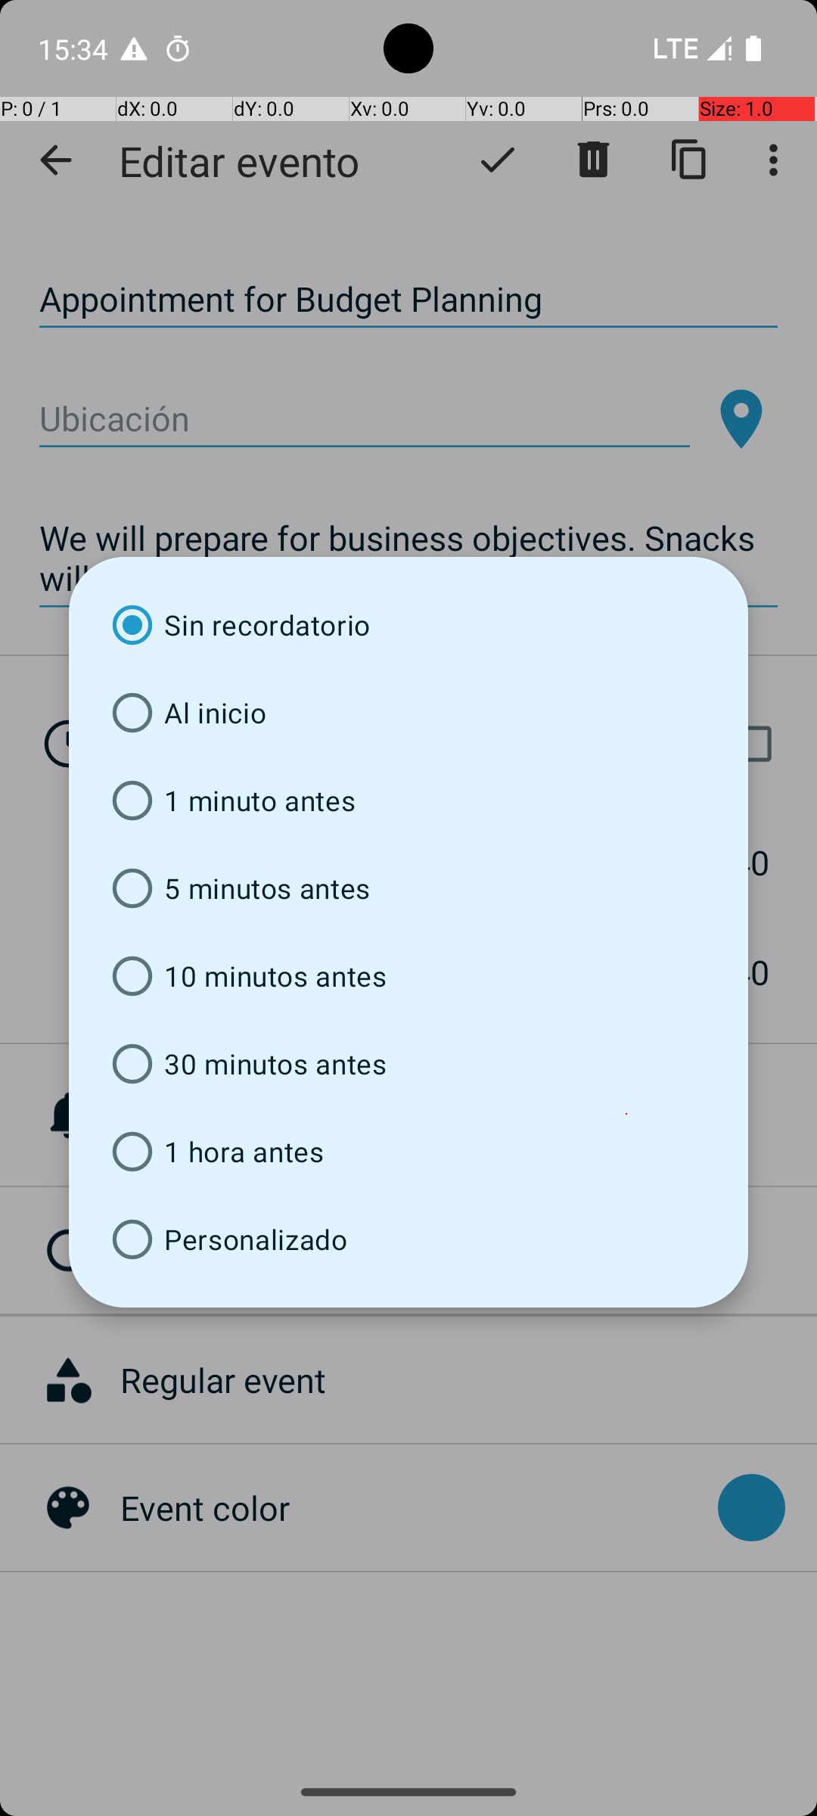  What do you see at coordinates (408, 625) in the screenshot?
I see `Sin recordatorio` at bounding box center [408, 625].